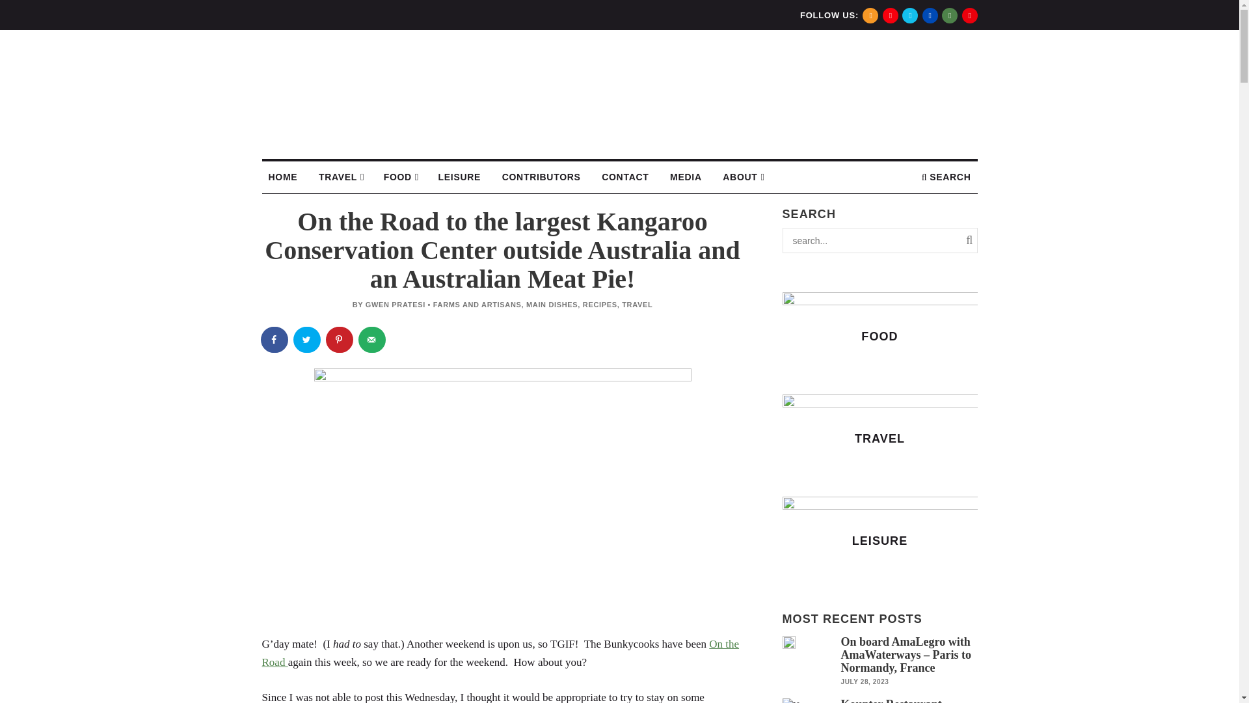 This screenshot has height=703, width=1249. What do you see at coordinates (339, 340) in the screenshot?
I see `Save to Pinterest` at bounding box center [339, 340].